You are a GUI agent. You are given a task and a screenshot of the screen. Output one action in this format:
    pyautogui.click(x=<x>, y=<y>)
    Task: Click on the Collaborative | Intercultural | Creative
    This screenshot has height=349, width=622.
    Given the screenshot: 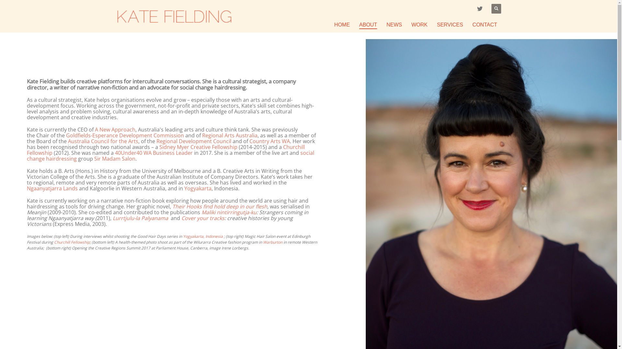 What is the action you would take?
    pyautogui.click(x=174, y=16)
    